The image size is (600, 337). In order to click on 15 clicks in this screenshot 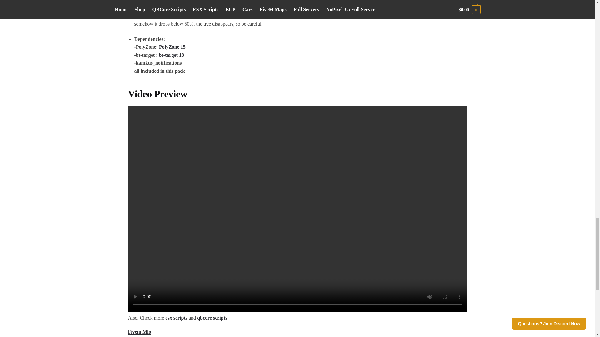, I will do `click(183, 47)`.